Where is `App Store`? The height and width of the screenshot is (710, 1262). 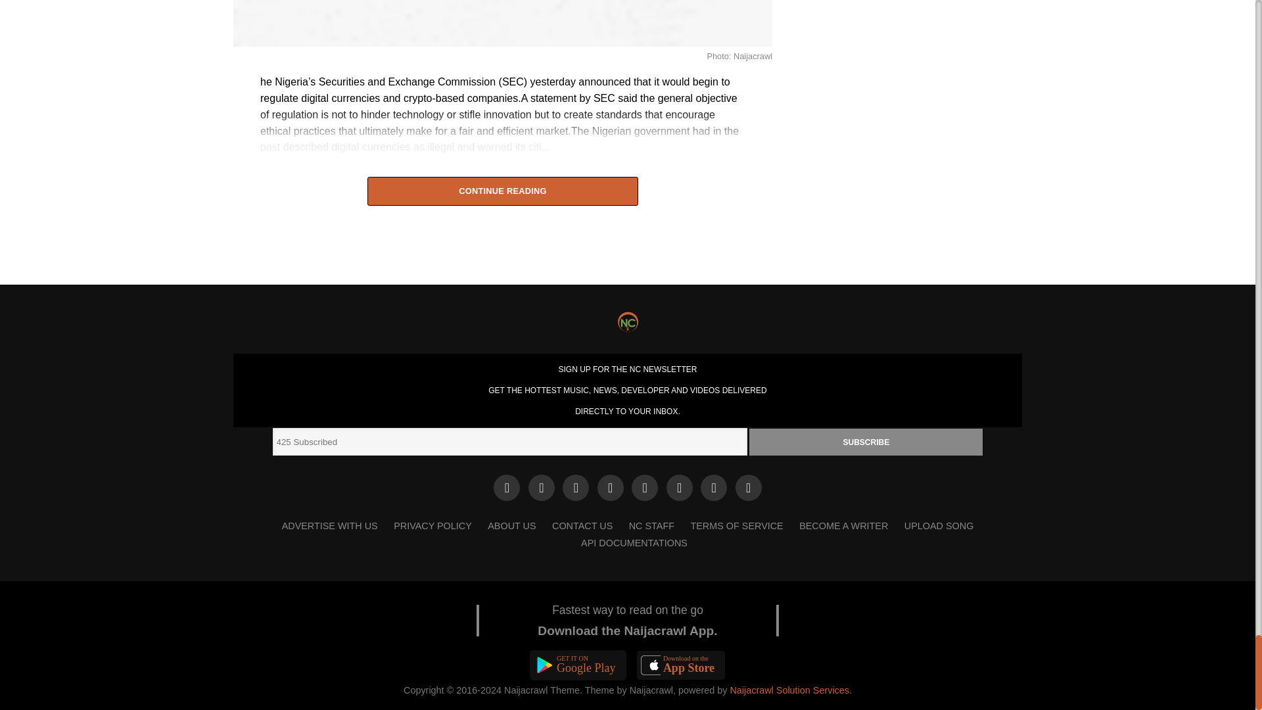
App Store is located at coordinates (681, 665).